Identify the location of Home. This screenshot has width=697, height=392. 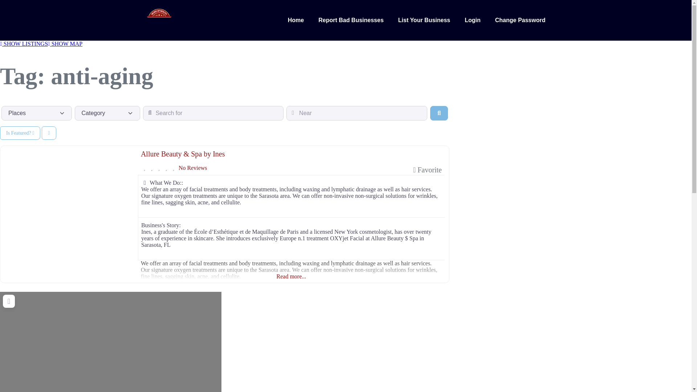
(295, 20).